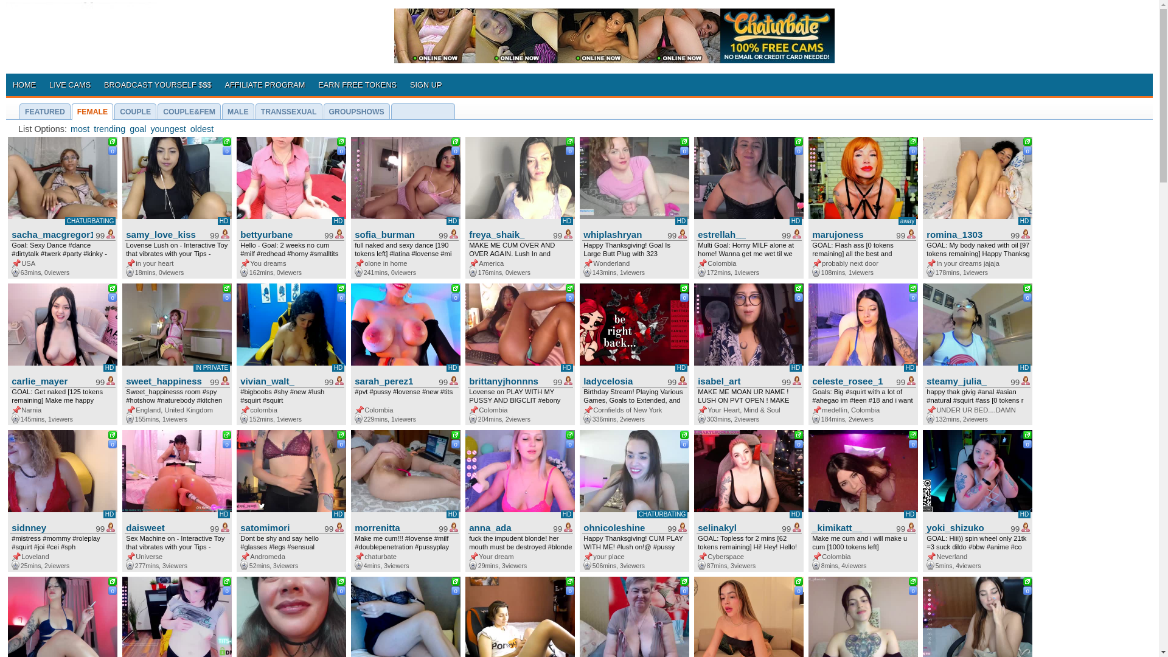 Image resolution: width=1168 pixels, height=657 pixels. Describe the element at coordinates (165, 380) in the screenshot. I see `sweet_happiness` at that location.